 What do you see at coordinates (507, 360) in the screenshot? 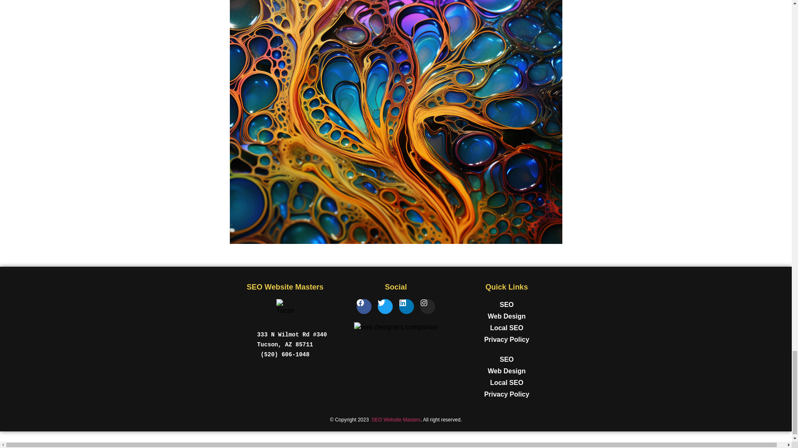
I see `SEO` at bounding box center [507, 360].